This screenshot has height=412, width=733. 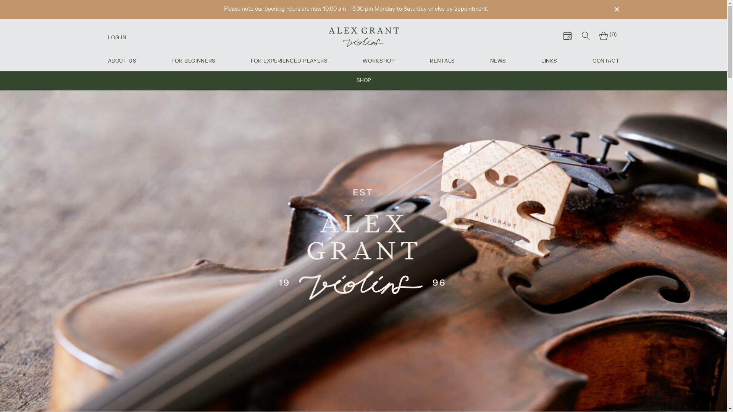 What do you see at coordinates (364, 81) in the screenshot?
I see `SHOP` at bounding box center [364, 81].